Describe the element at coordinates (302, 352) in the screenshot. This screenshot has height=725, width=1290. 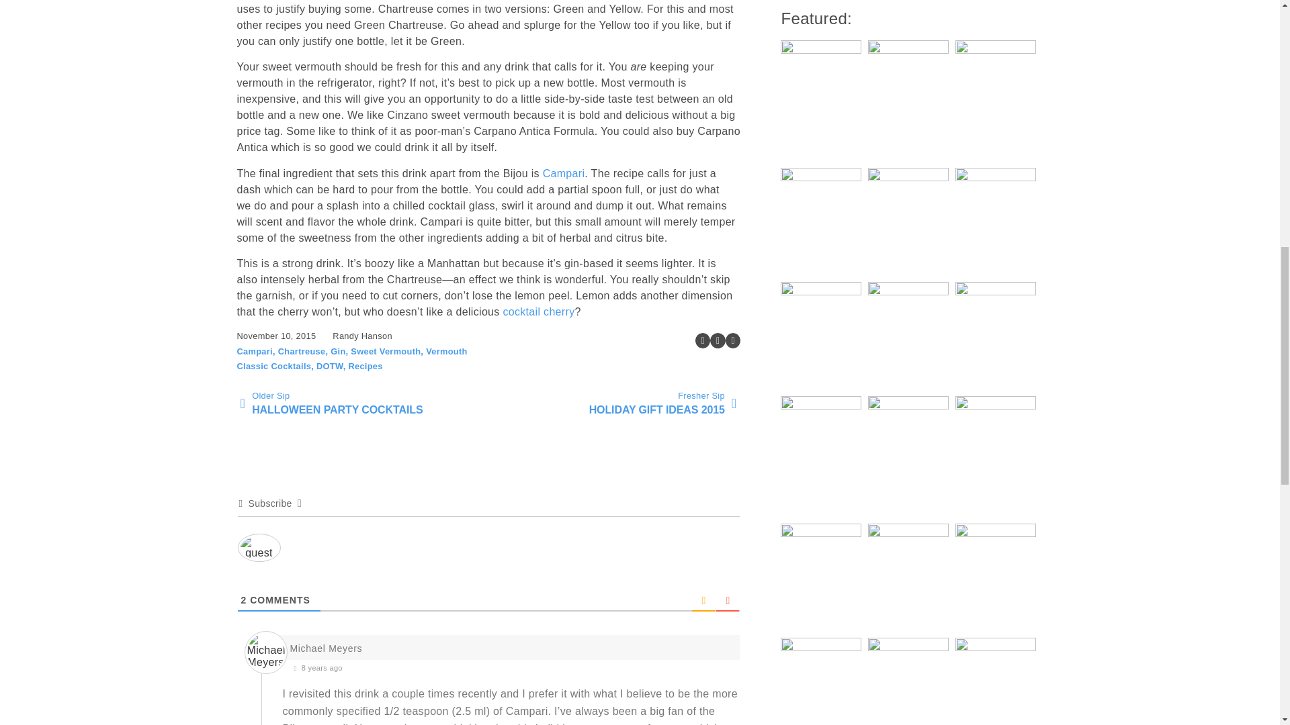
I see `Chartreuse` at that location.